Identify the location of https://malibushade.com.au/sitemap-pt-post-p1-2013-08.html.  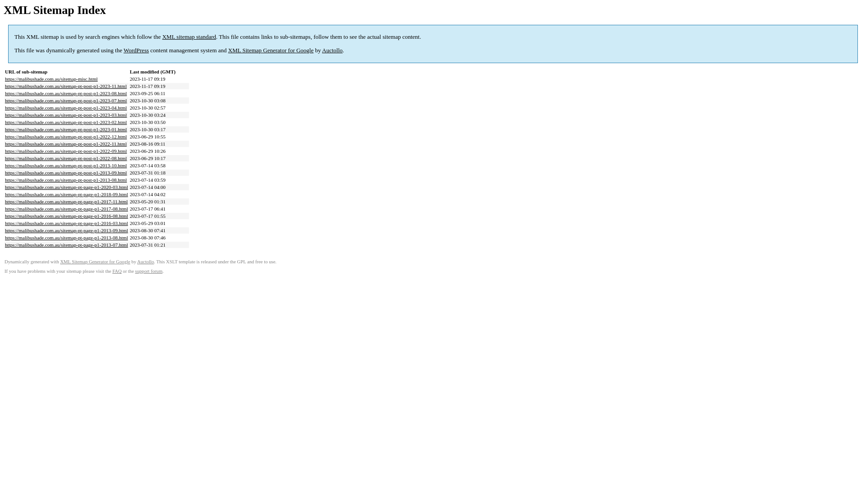
(66, 180).